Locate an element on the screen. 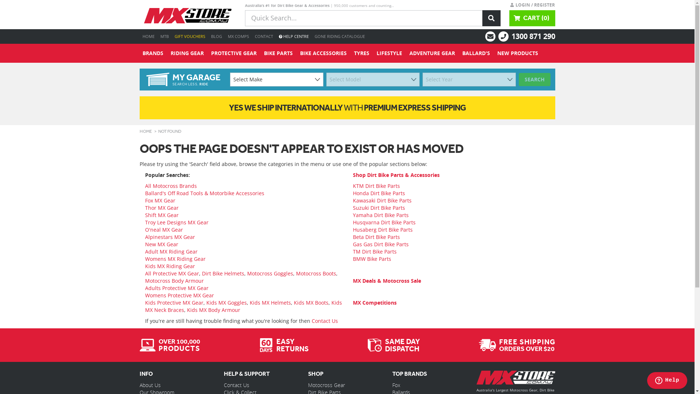  SAME DAY
DISPATCH is located at coordinates (394, 345).